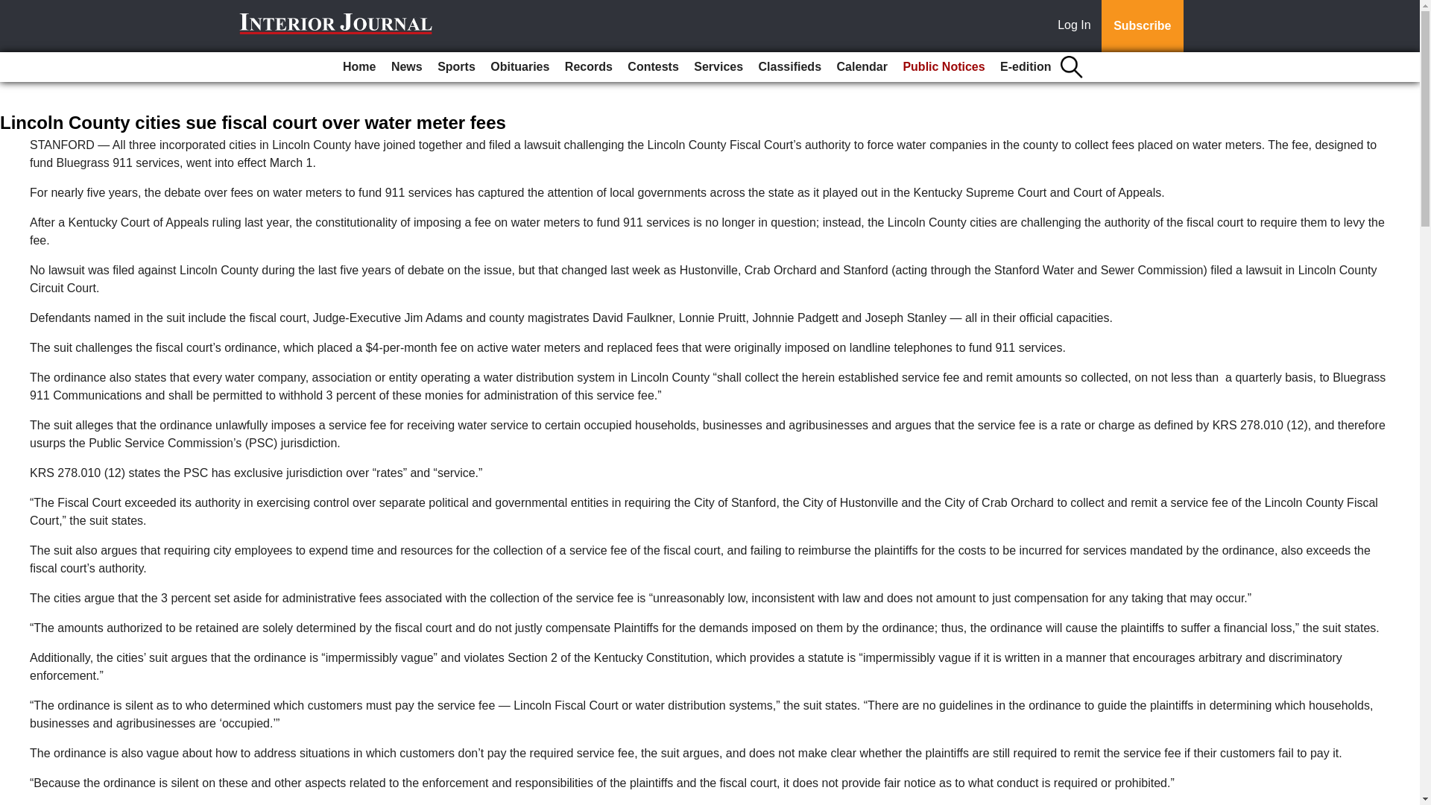 Image resolution: width=1431 pixels, height=805 pixels. What do you see at coordinates (359, 67) in the screenshot?
I see `Home` at bounding box center [359, 67].